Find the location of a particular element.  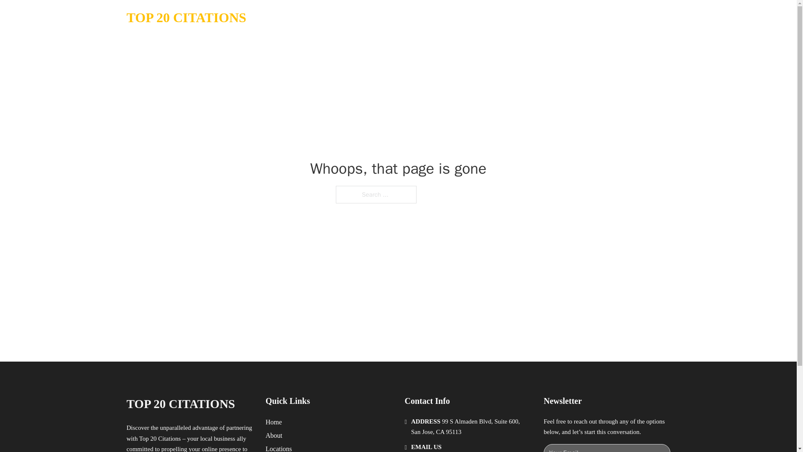

TOP 20 CITATIONS is located at coordinates (180, 404).